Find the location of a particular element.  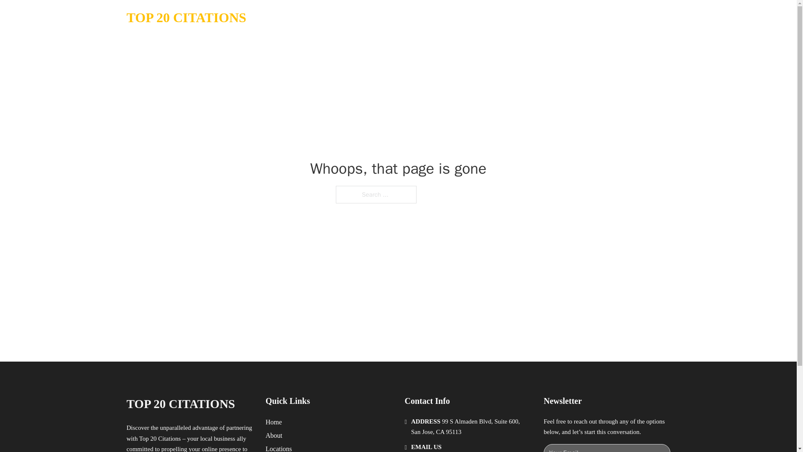

TOP 20 CITATIONS is located at coordinates (180, 404).